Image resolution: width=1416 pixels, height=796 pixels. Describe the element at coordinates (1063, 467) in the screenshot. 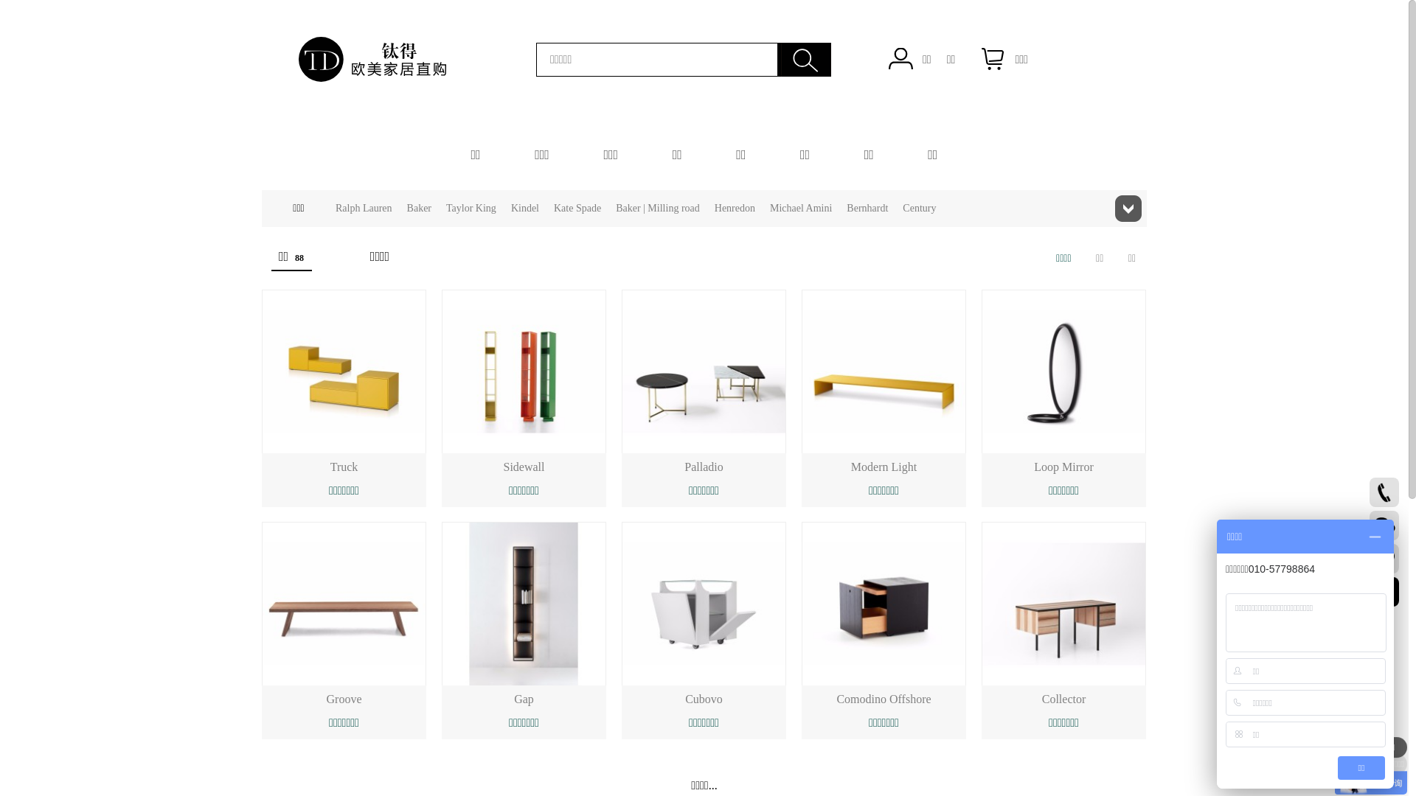

I see `Loop Mirror` at that location.